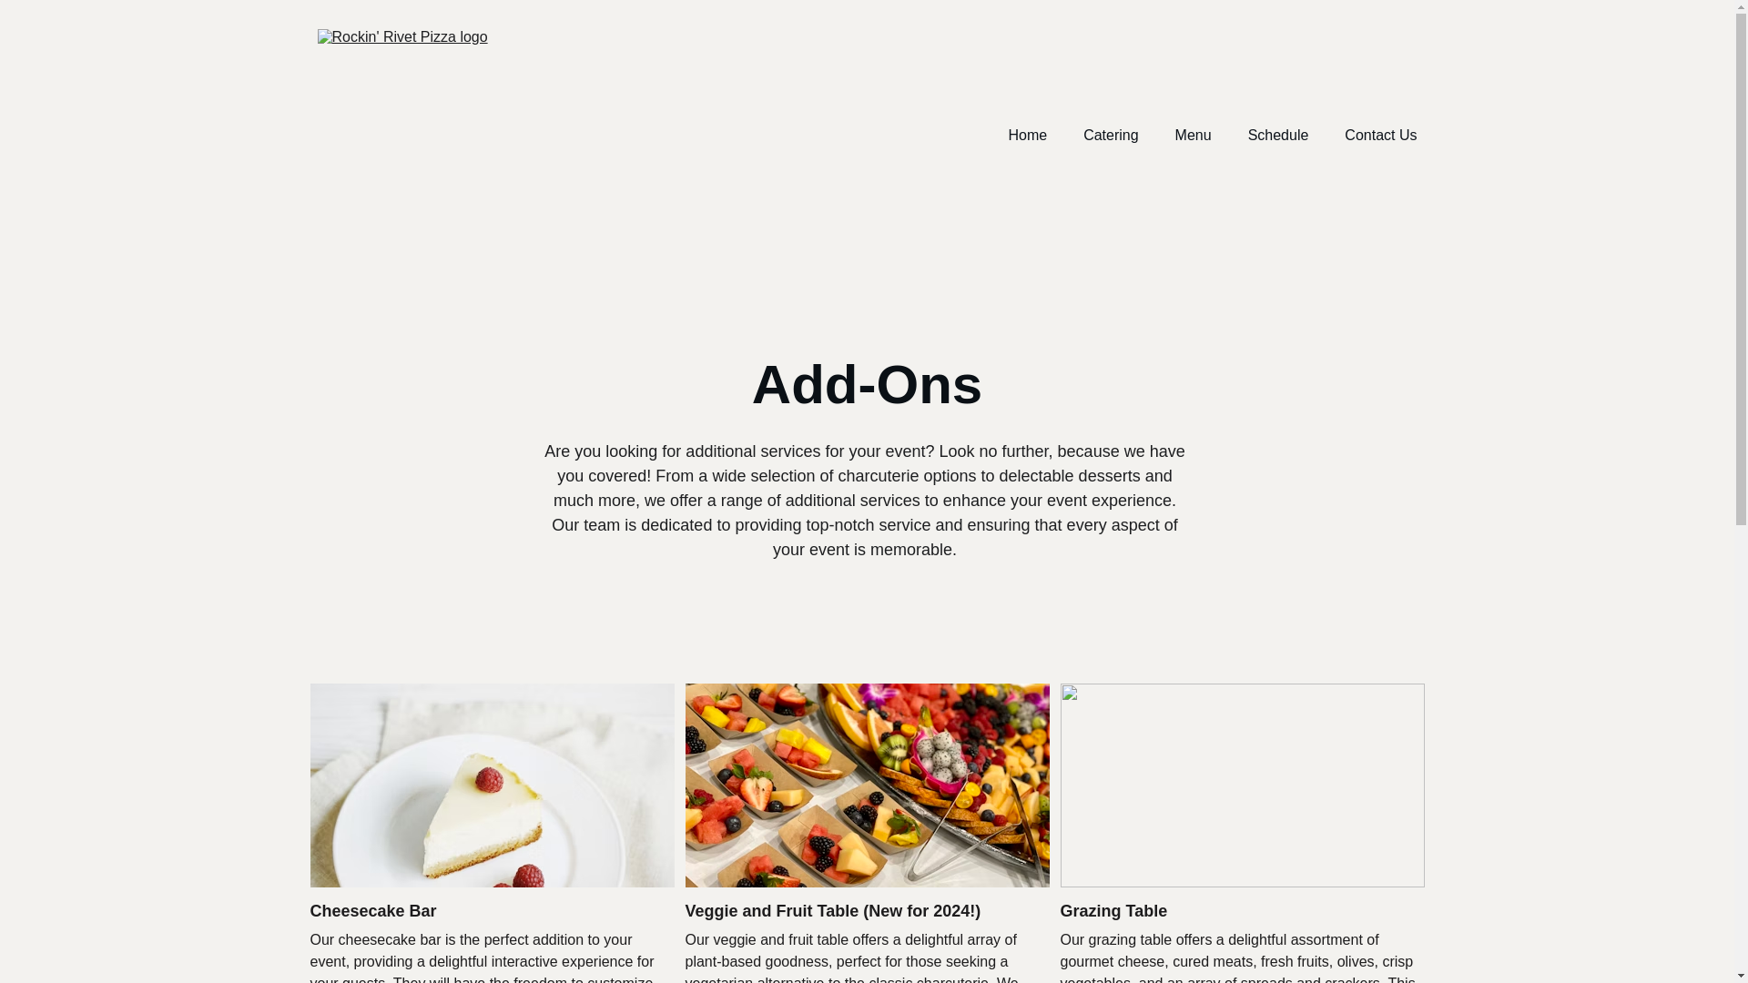 The width and height of the screenshot is (1748, 983). Describe the element at coordinates (1111, 135) in the screenshot. I see `Catering` at that location.